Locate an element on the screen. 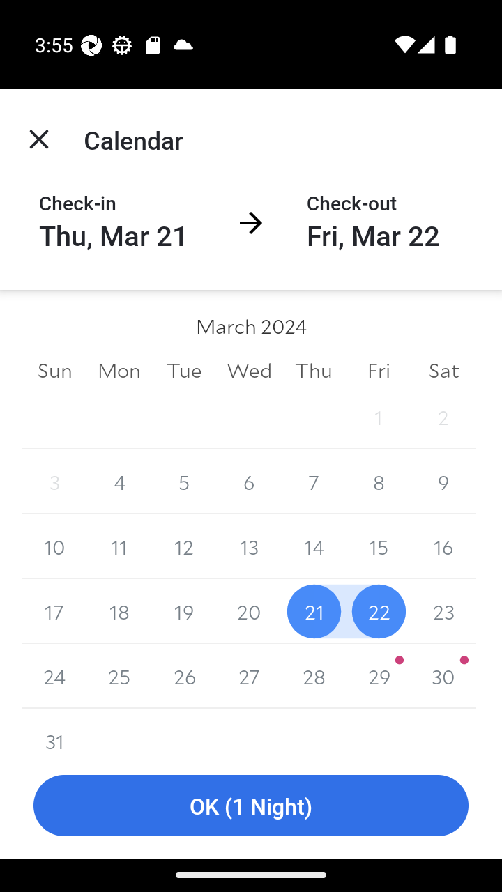  18 18 March 2024 is located at coordinates (120, 611).